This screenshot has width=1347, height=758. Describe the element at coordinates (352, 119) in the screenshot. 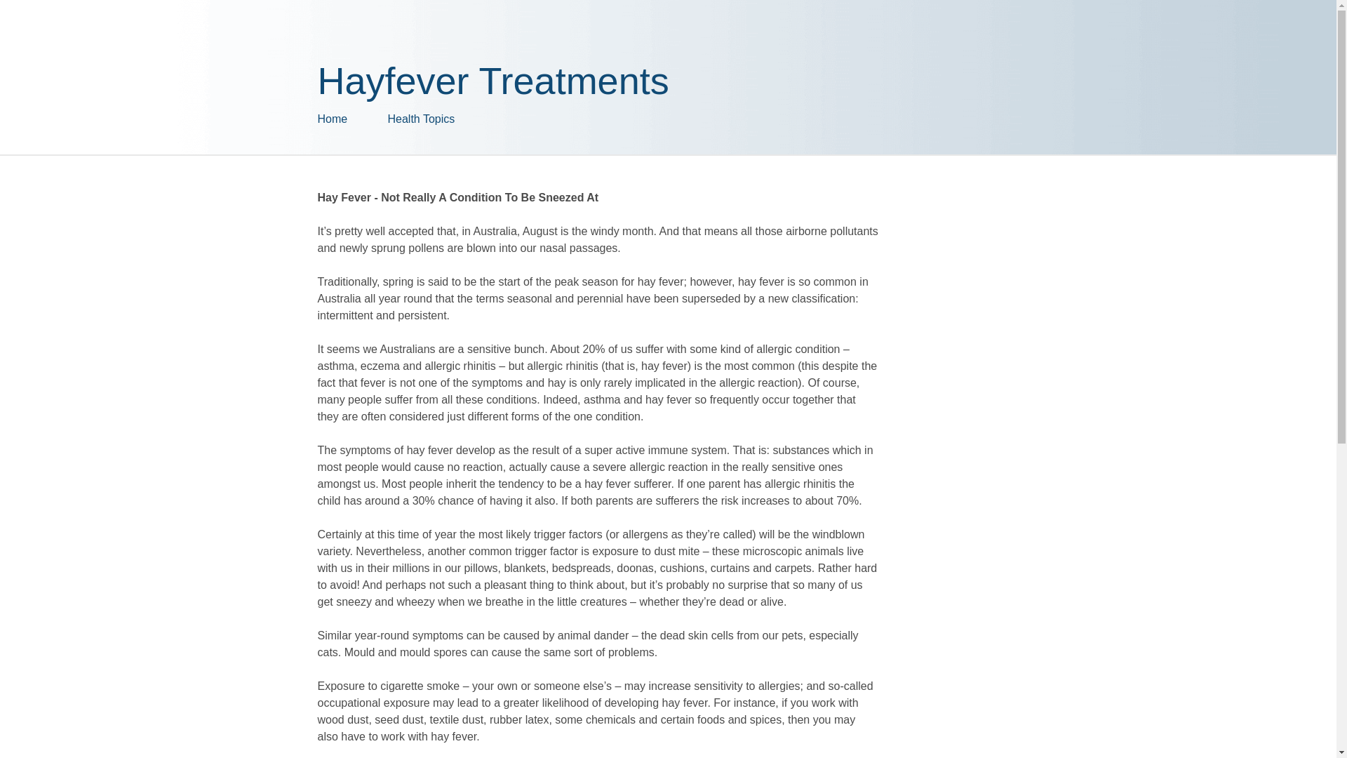

I see `Home` at that location.